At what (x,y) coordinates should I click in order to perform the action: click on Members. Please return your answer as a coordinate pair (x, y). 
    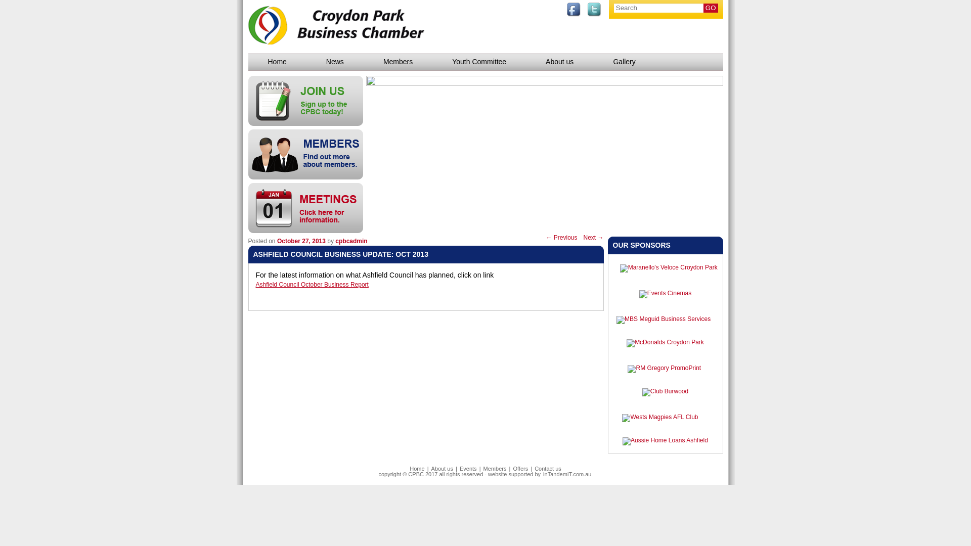
    Looking at the image, I should click on (305, 155).